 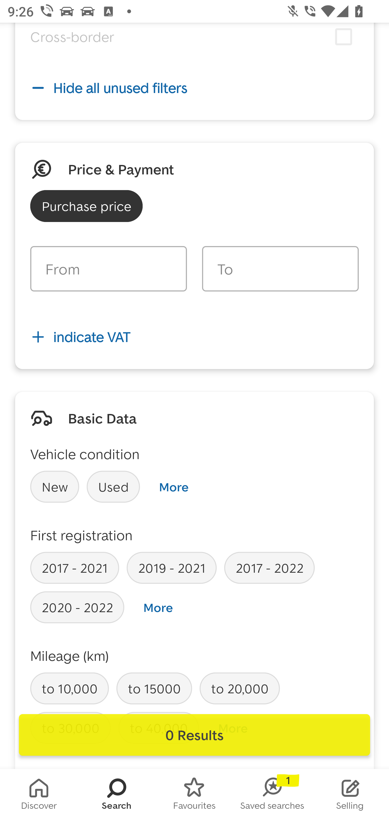 I want to click on First registration, so click(x=82, y=535).